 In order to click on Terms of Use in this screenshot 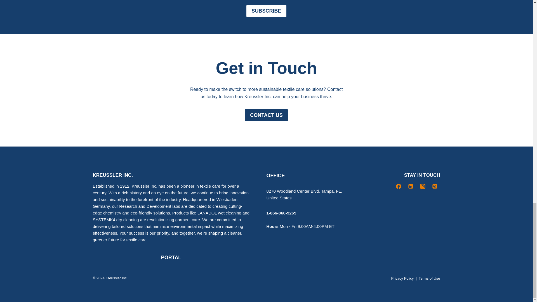, I will do `click(430, 279)`.